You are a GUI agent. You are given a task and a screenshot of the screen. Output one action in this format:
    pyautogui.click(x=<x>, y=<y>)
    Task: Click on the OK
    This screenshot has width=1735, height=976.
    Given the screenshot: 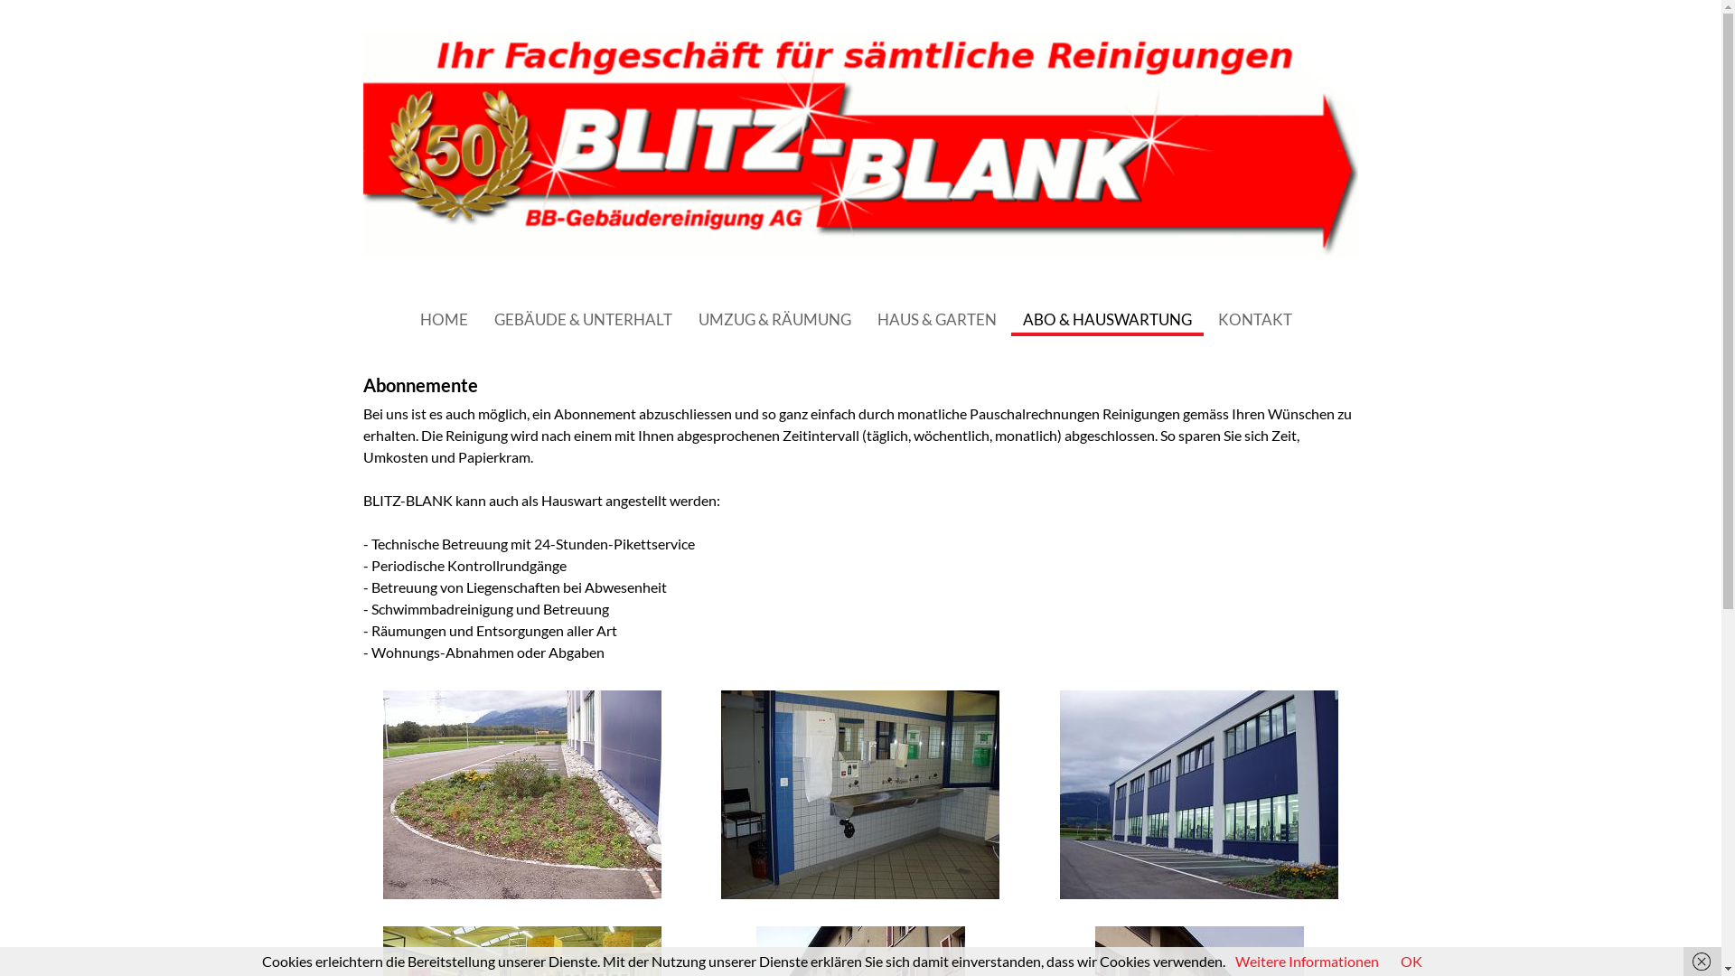 What is the action you would take?
    pyautogui.click(x=1411, y=962)
    